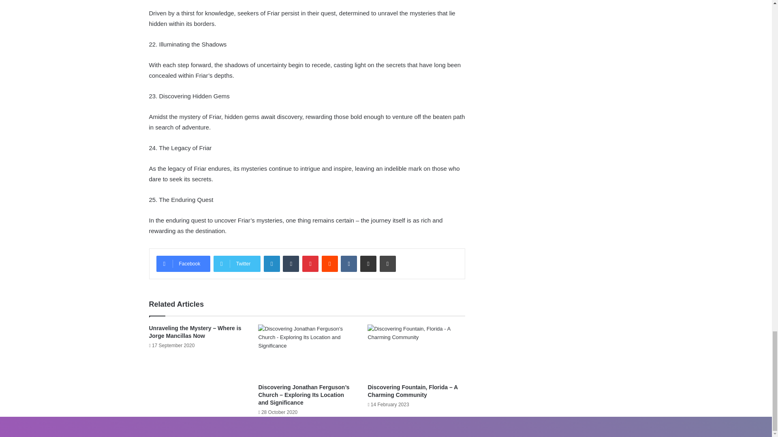 This screenshot has height=437, width=778. Describe the element at coordinates (271, 263) in the screenshot. I see `LinkedIn` at that location.